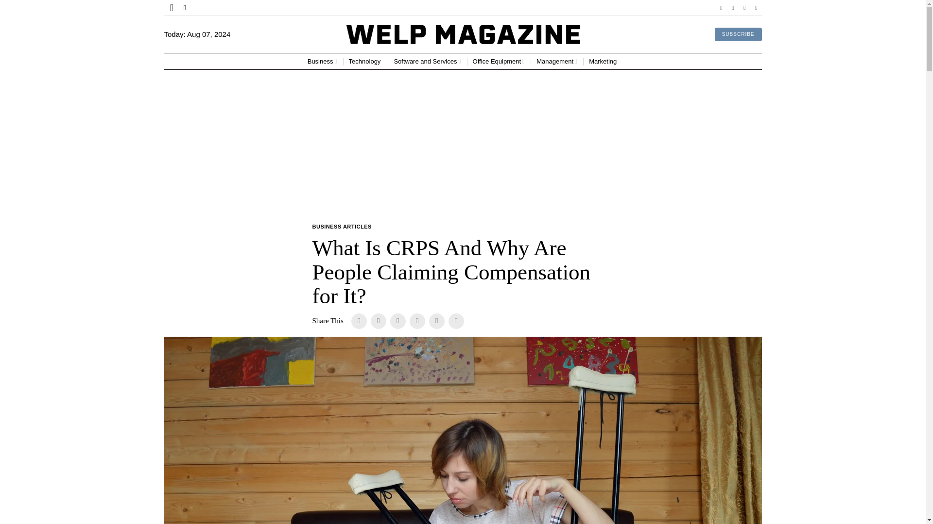 The height and width of the screenshot is (524, 933). What do you see at coordinates (365, 61) in the screenshot?
I see `Technology` at bounding box center [365, 61].